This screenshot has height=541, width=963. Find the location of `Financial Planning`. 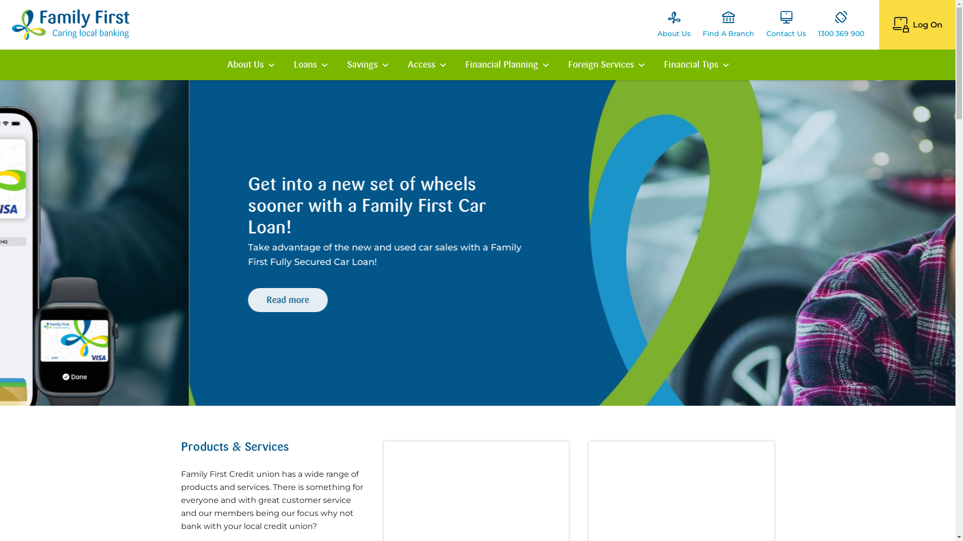

Financial Planning is located at coordinates (507, 65).